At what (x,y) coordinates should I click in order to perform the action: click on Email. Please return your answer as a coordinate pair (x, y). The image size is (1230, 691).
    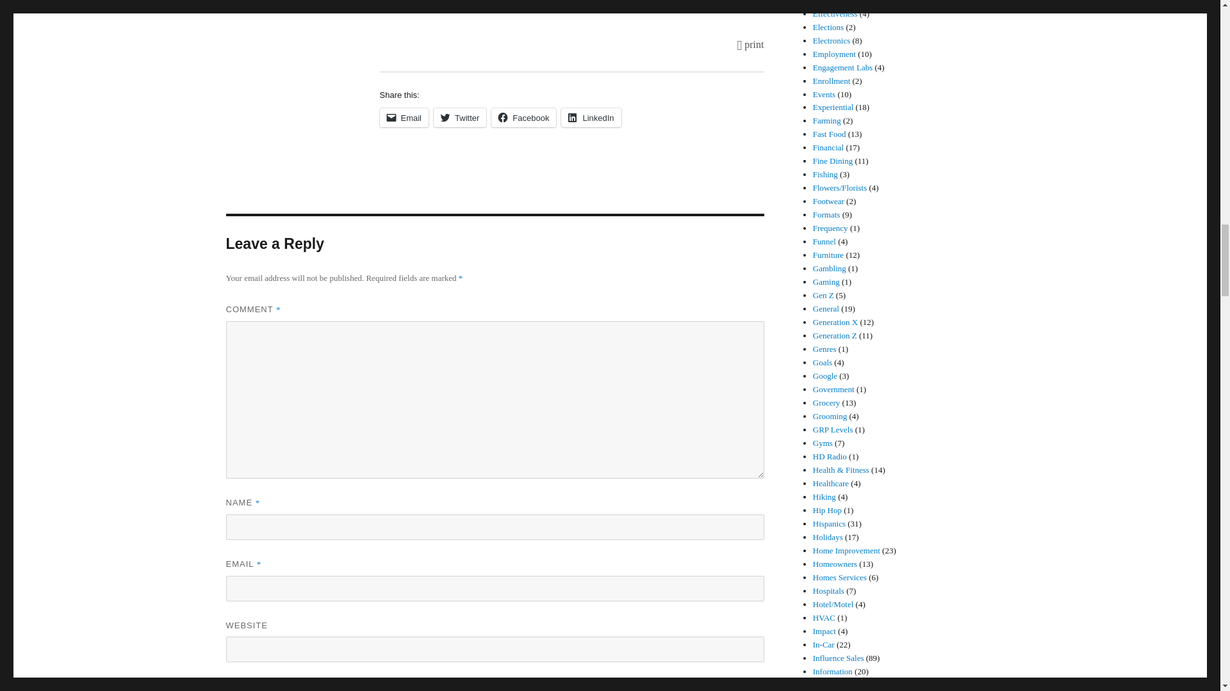
    Looking at the image, I should click on (404, 117).